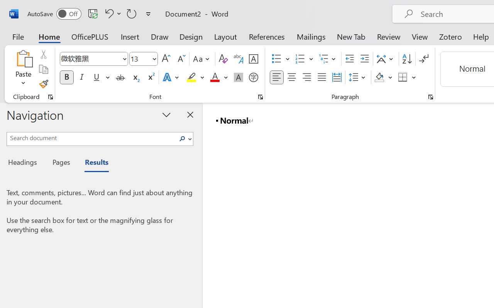  Describe the element at coordinates (43, 84) in the screenshot. I see `Format Painter` at that location.